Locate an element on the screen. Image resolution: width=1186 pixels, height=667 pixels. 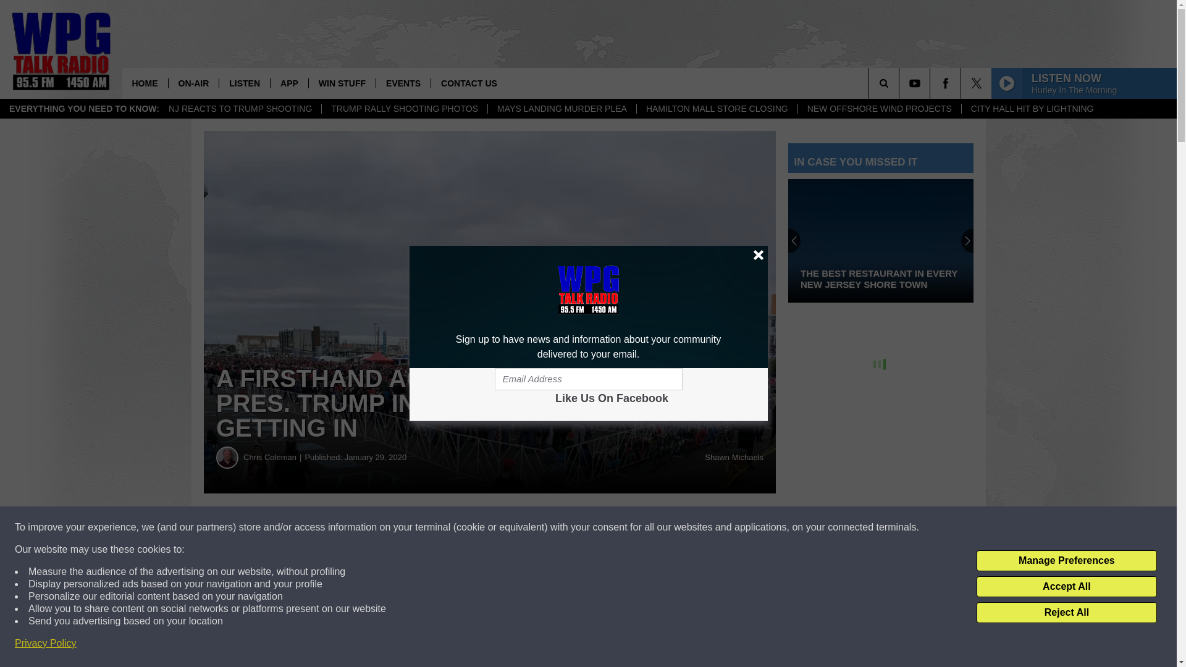
APP is located at coordinates (289, 83).